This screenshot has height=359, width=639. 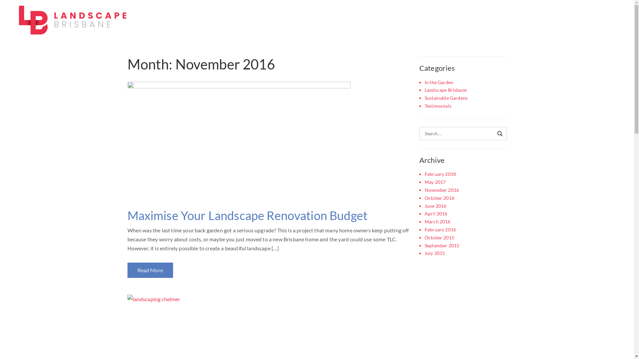 What do you see at coordinates (436, 214) in the screenshot?
I see `April 2016` at bounding box center [436, 214].